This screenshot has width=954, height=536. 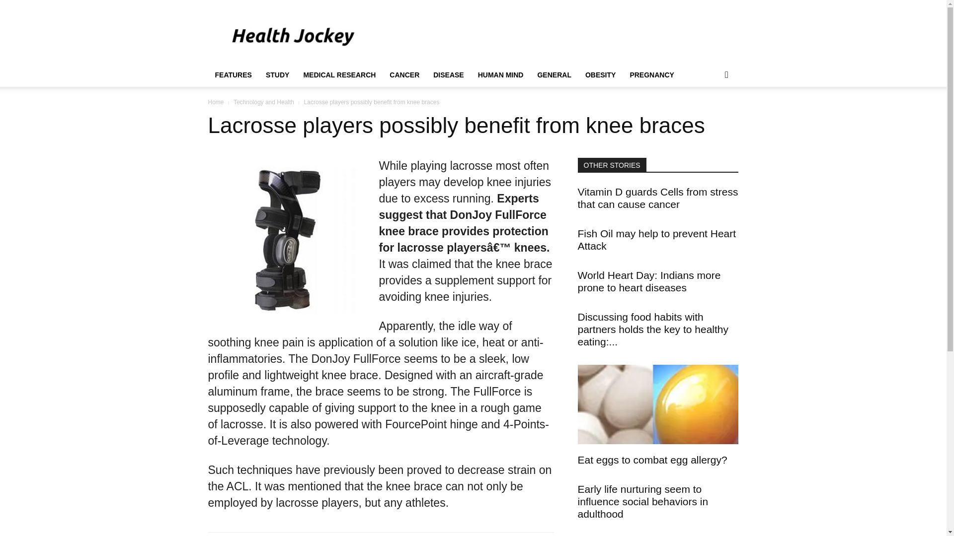 What do you see at coordinates (652, 460) in the screenshot?
I see `Eat eggs to combat egg allergy?` at bounding box center [652, 460].